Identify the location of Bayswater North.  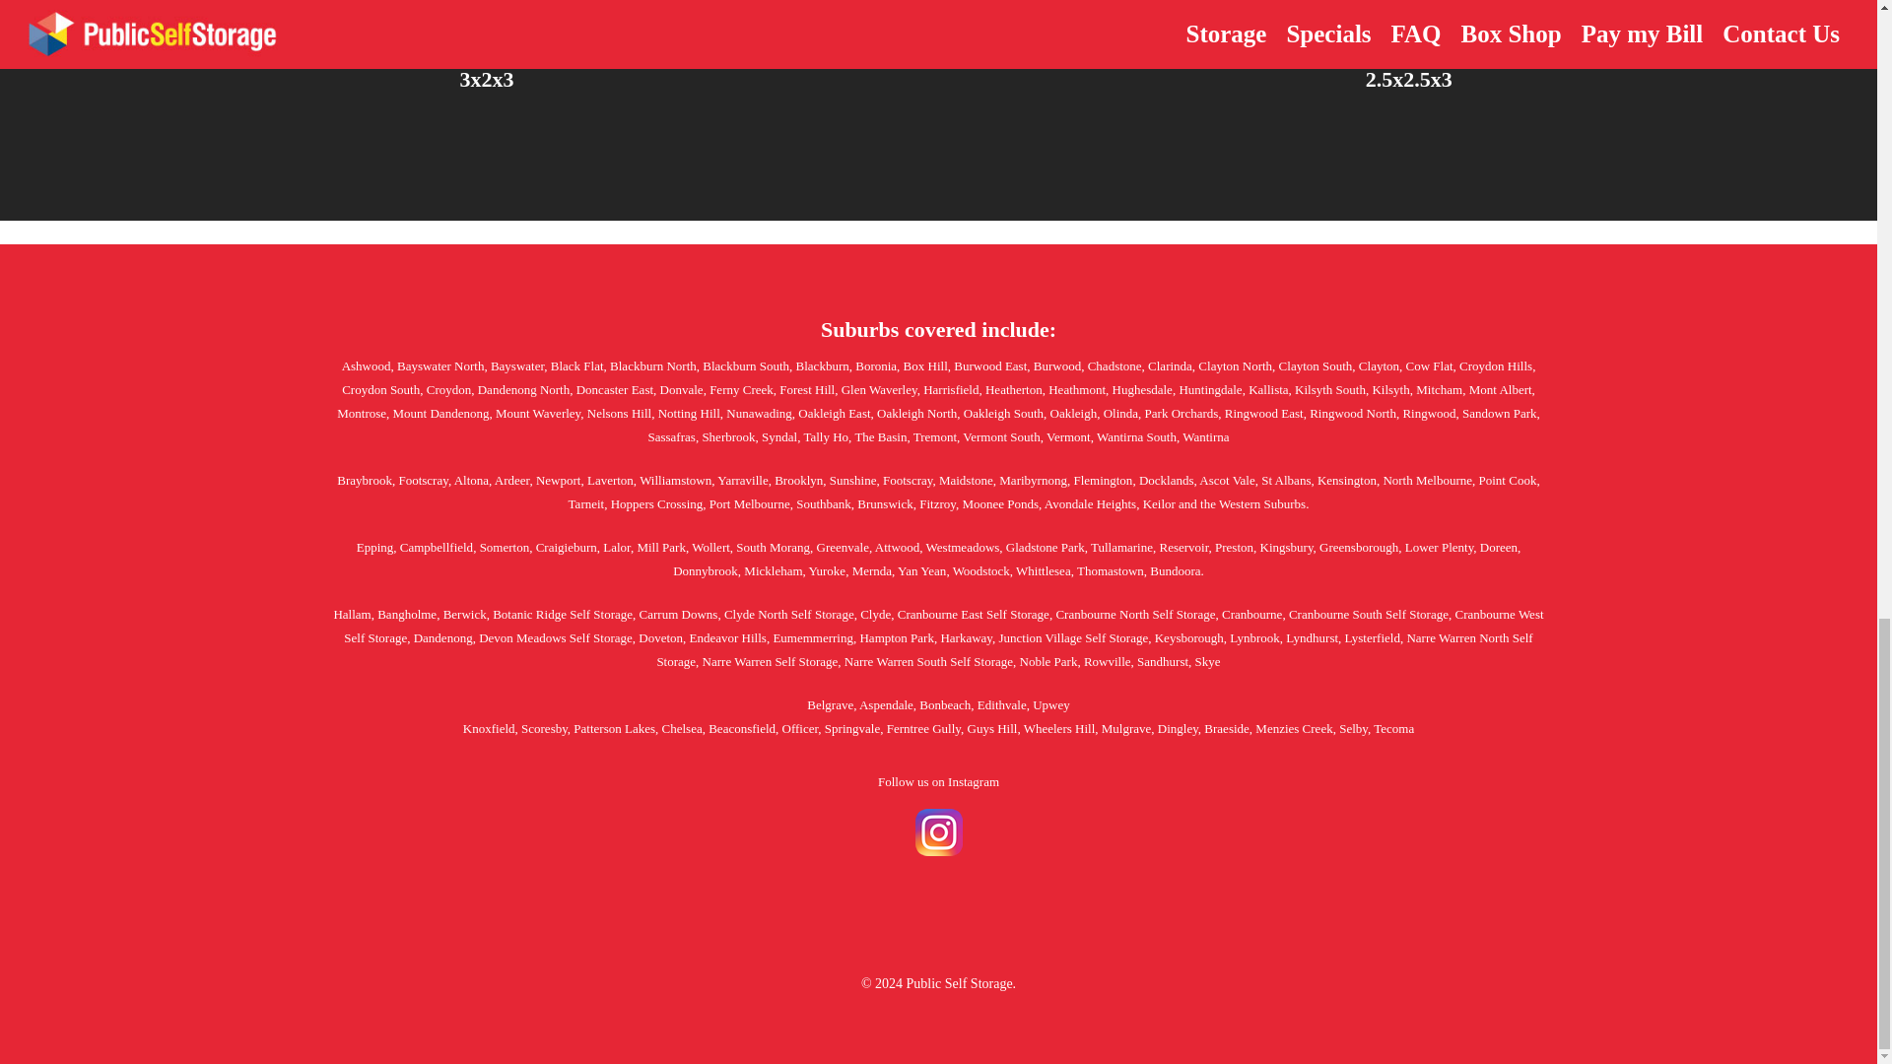
(440, 366).